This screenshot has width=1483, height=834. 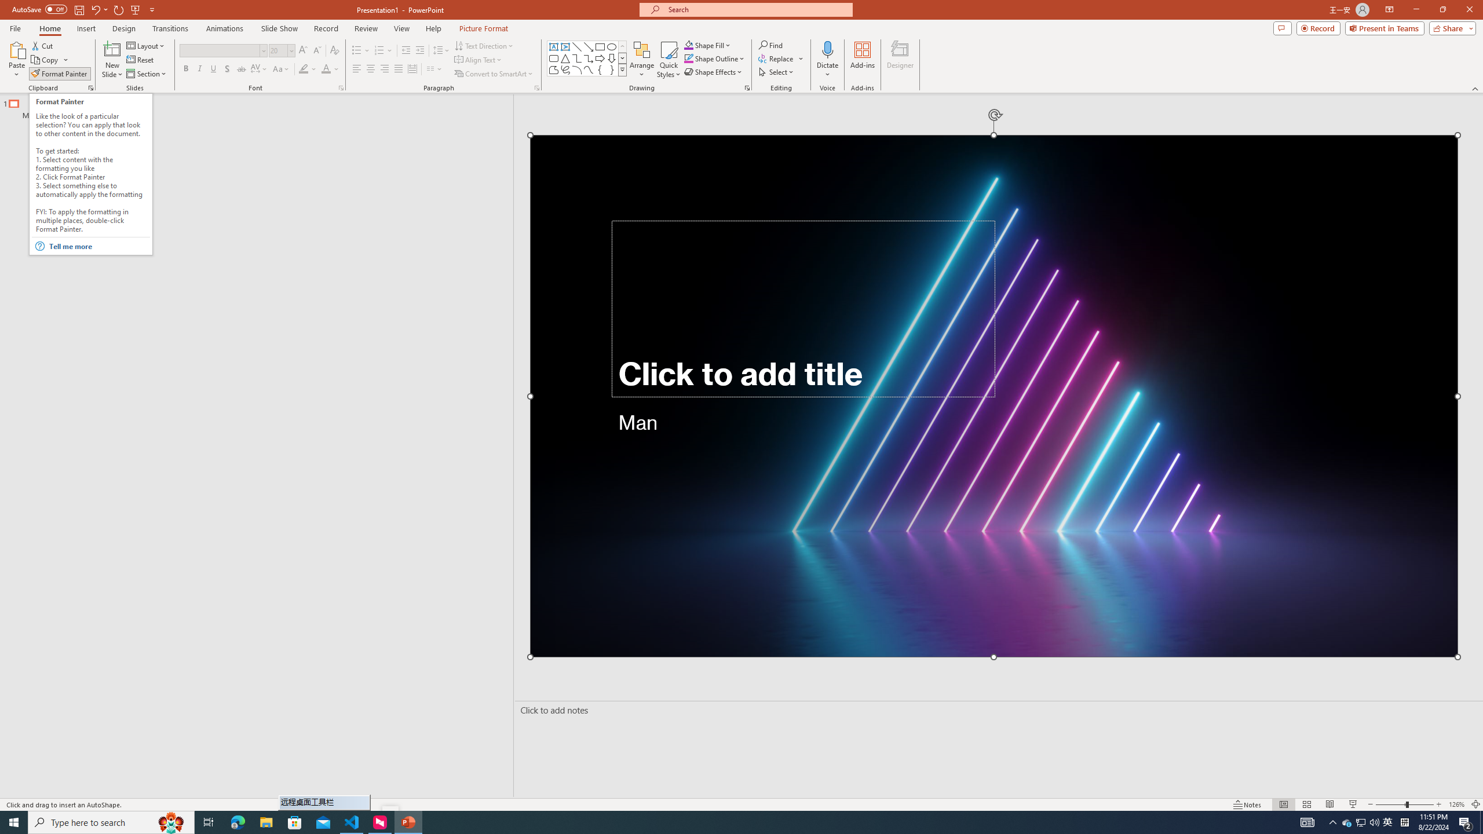 I want to click on Format Painter, so click(x=60, y=74).